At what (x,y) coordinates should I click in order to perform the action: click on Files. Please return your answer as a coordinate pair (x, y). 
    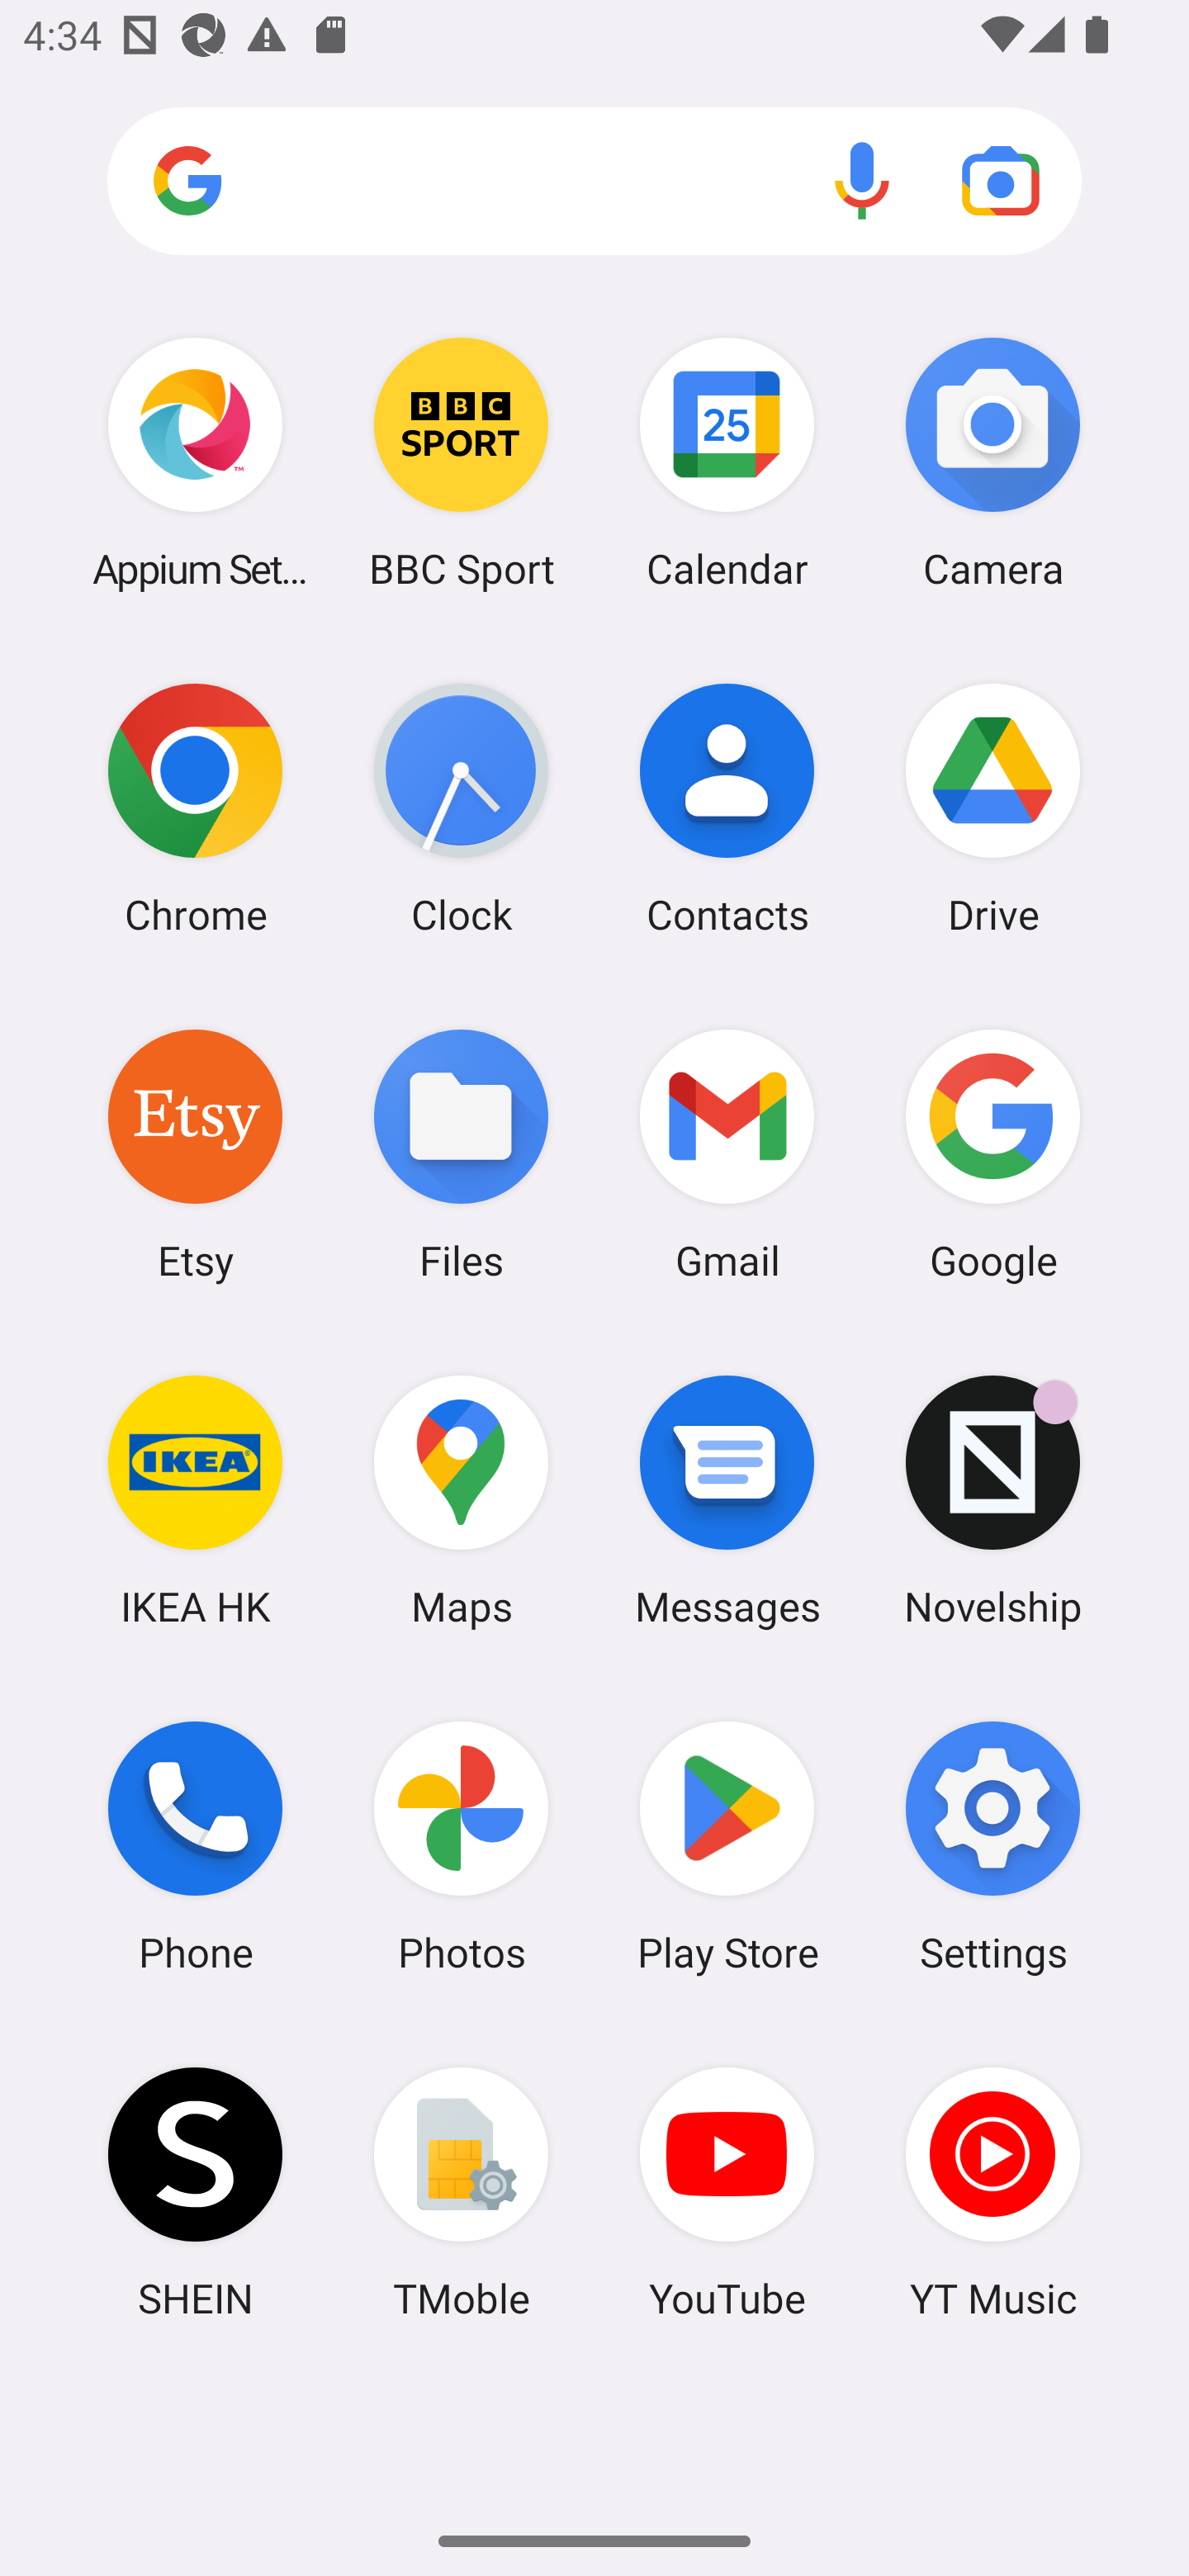
    Looking at the image, I should click on (461, 1153).